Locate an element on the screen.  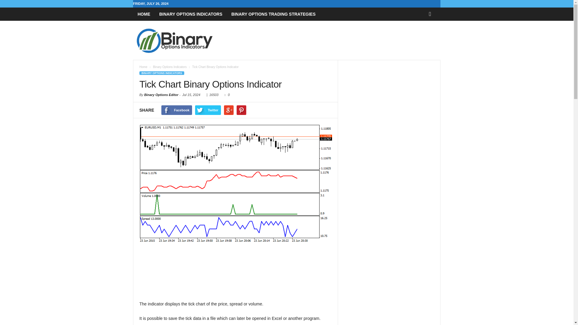
Binary Options Indicators is located at coordinates (170, 67).